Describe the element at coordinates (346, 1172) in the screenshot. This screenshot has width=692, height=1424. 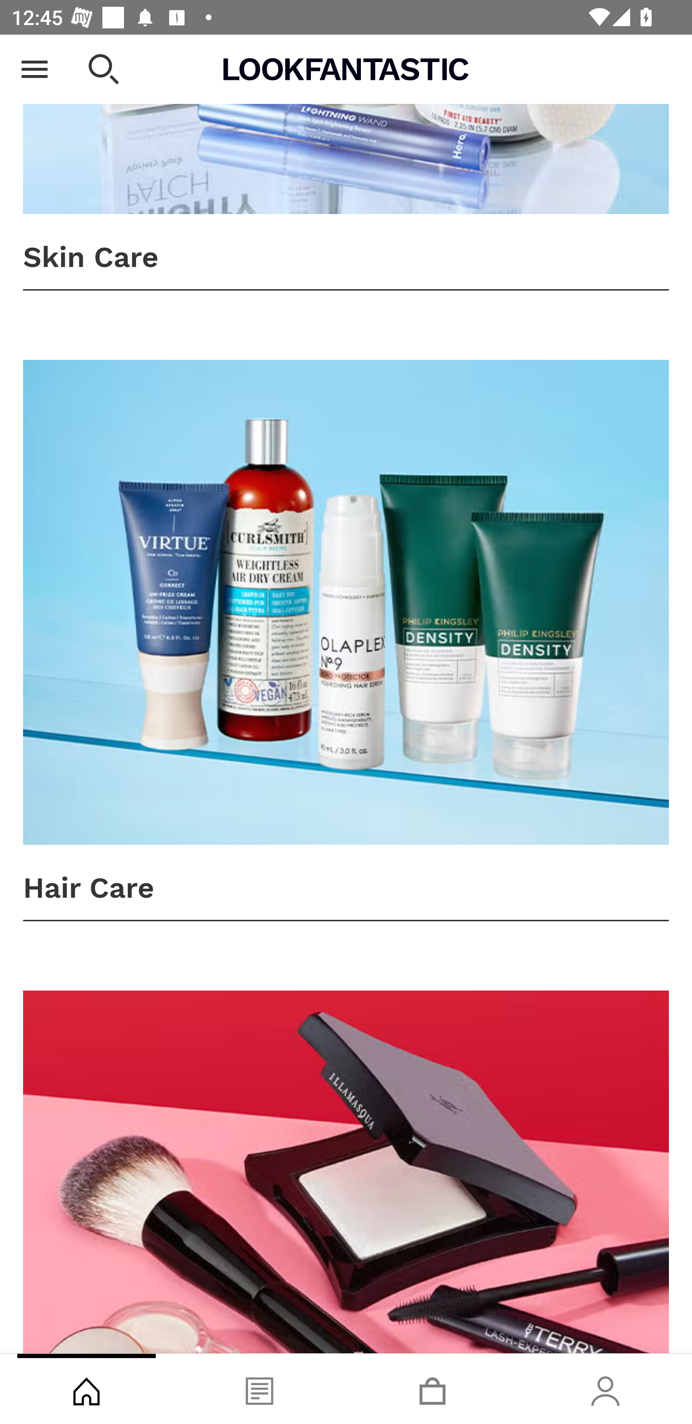
I see `Make Up` at that location.